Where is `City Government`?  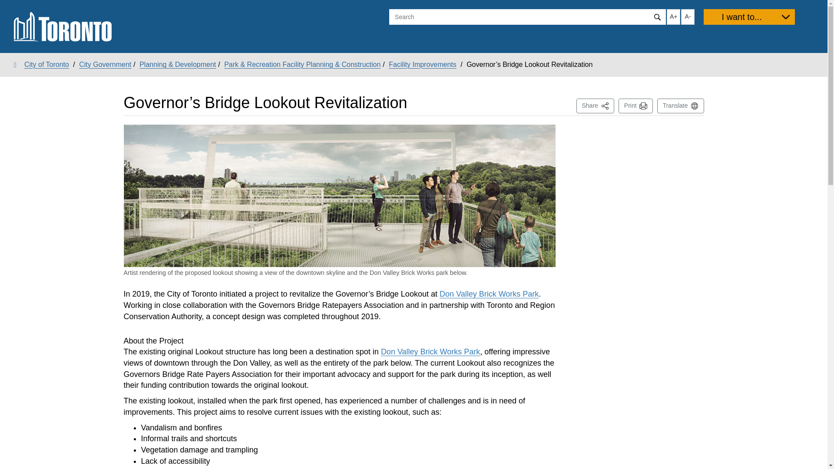
City Government is located at coordinates (636, 106).